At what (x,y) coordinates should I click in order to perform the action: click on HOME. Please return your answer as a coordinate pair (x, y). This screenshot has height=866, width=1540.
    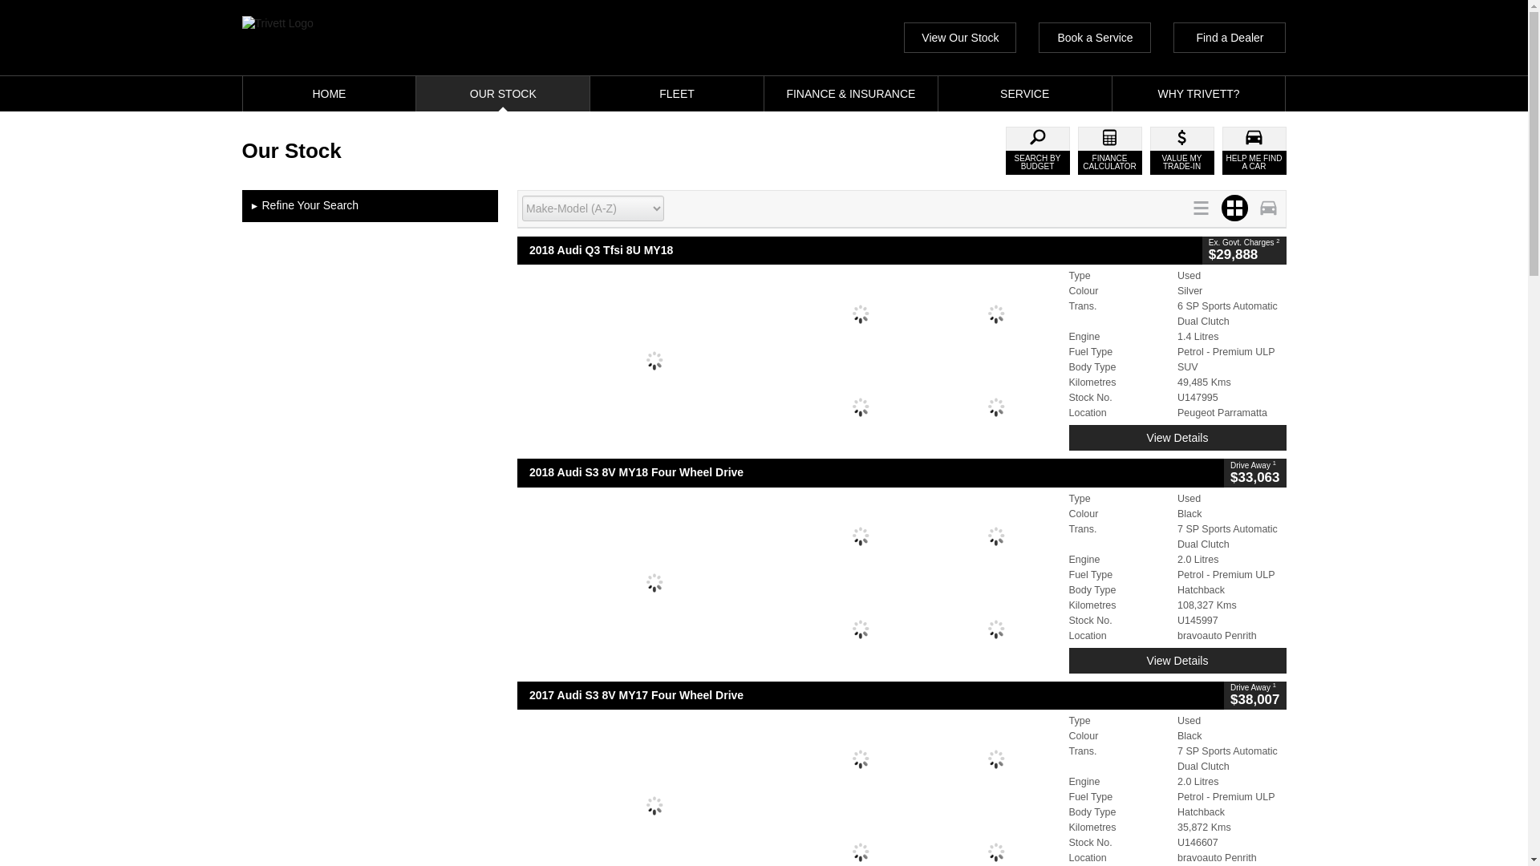
    Looking at the image, I should click on (329, 94).